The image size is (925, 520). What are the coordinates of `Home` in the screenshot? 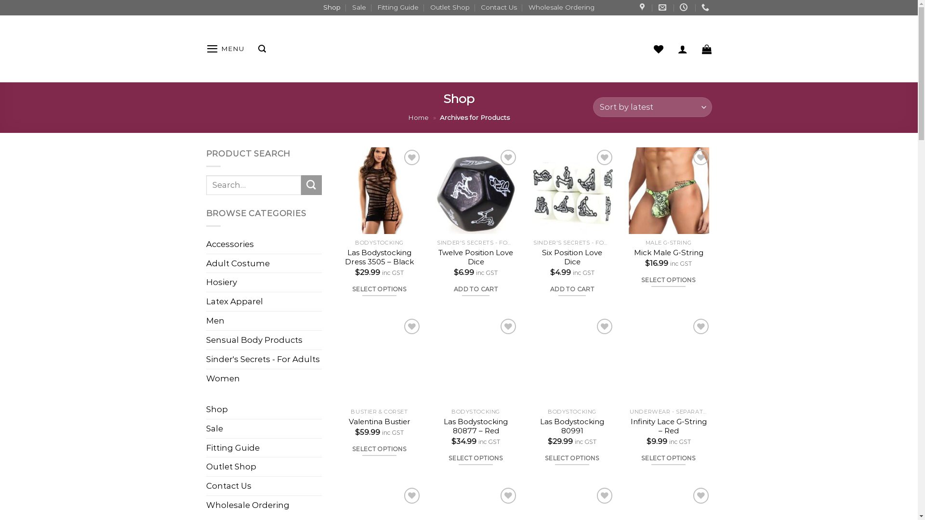 It's located at (418, 117).